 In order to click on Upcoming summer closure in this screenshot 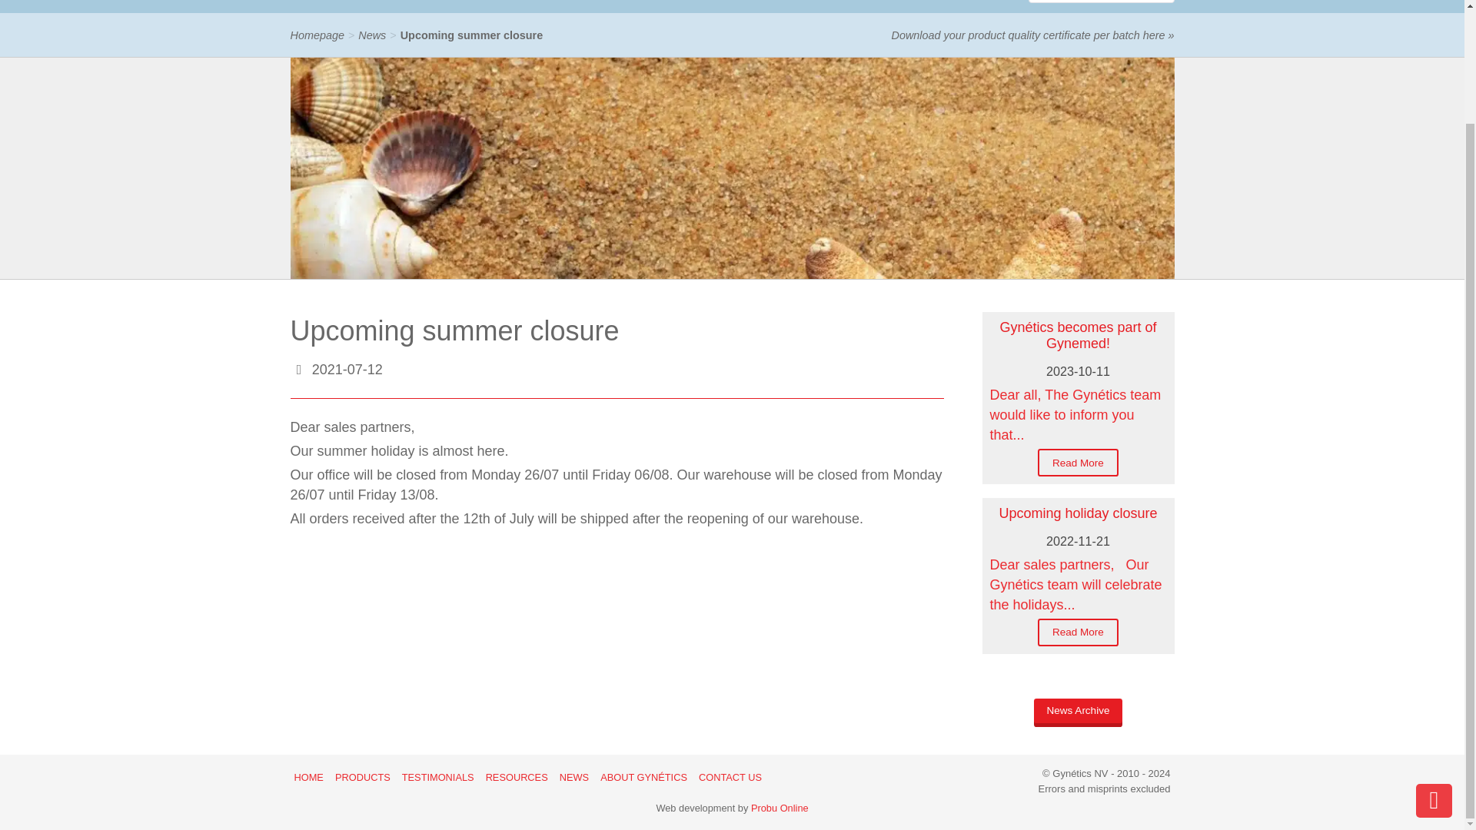, I will do `click(471, 35)`.